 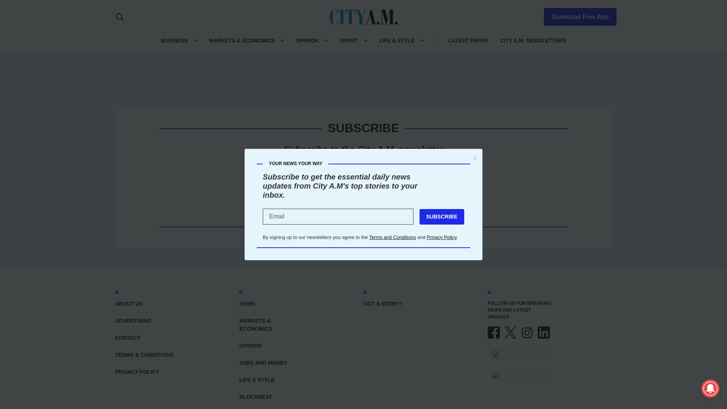 I want to click on X, so click(x=510, y=333).